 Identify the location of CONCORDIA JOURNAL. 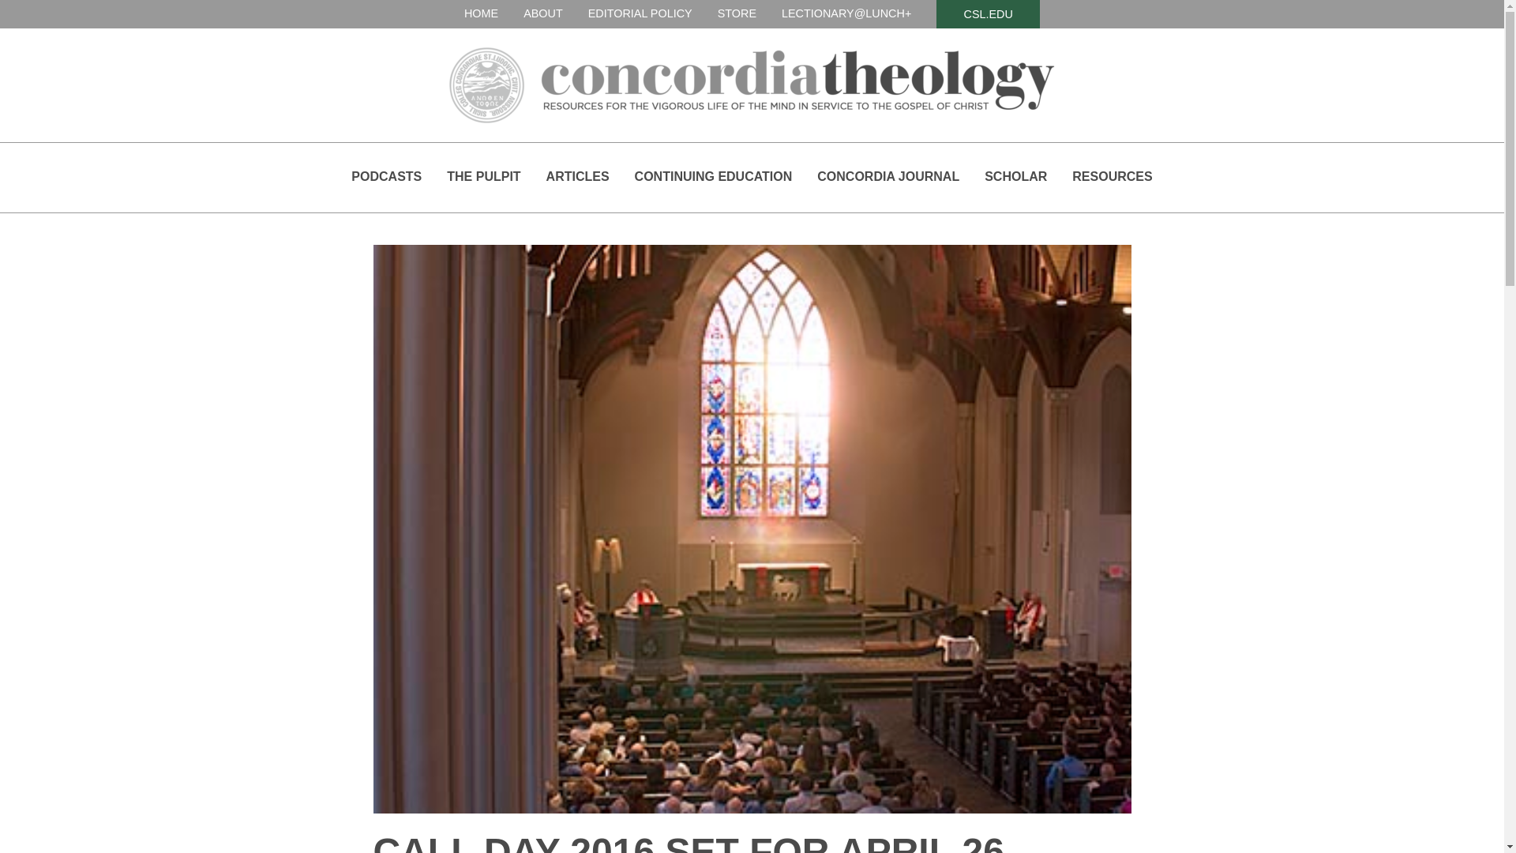
(887, 176).